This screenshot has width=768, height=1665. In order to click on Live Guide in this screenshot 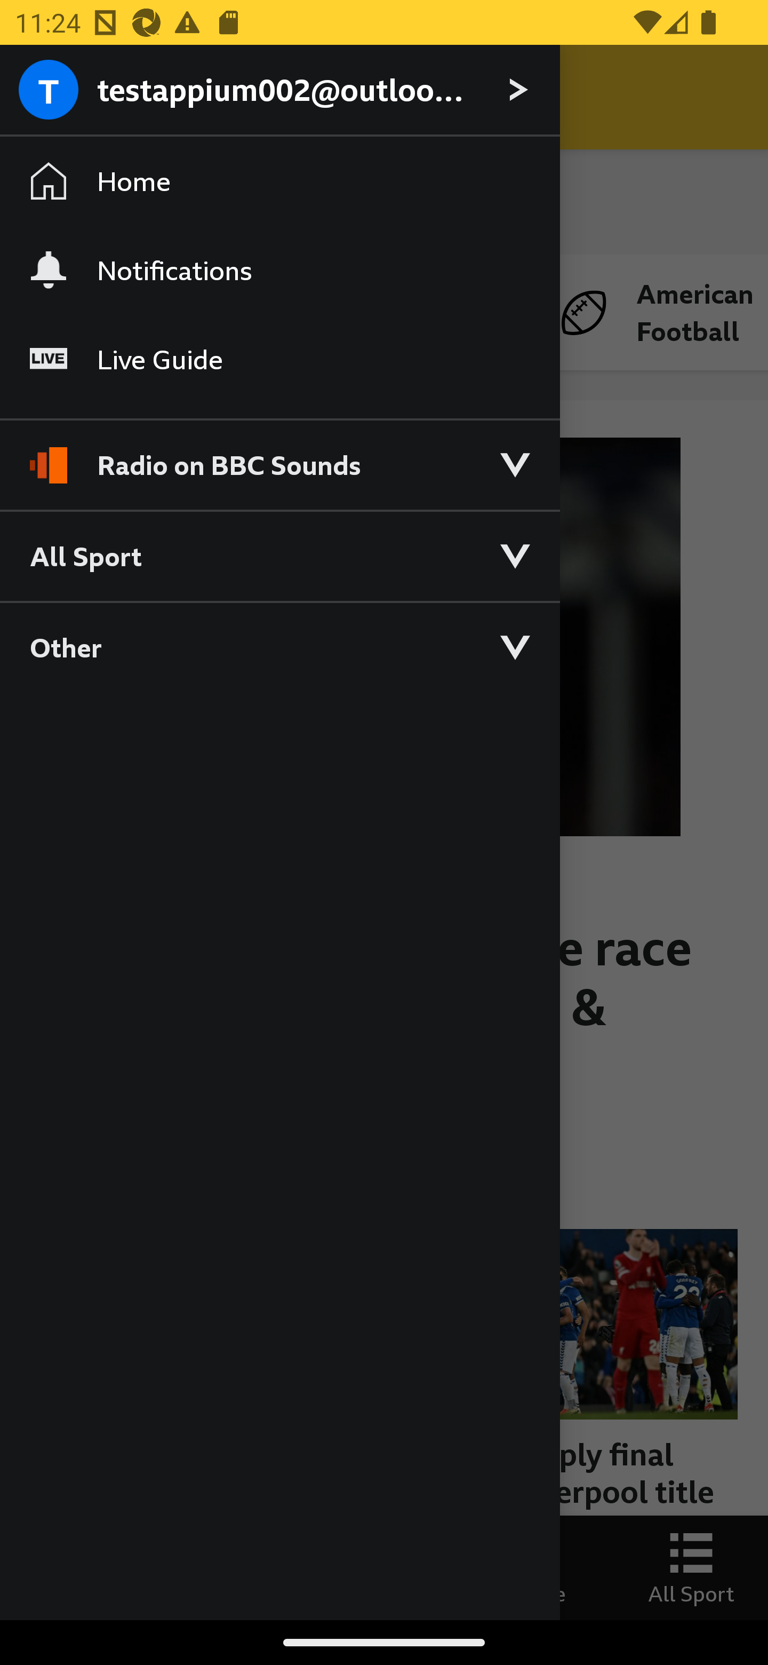, I will do `click(279, 360)`.